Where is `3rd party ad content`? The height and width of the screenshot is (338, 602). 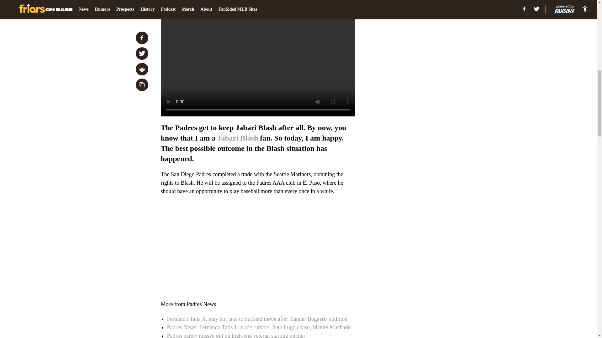 3rd party ad content is located at coordinates (433, 137).